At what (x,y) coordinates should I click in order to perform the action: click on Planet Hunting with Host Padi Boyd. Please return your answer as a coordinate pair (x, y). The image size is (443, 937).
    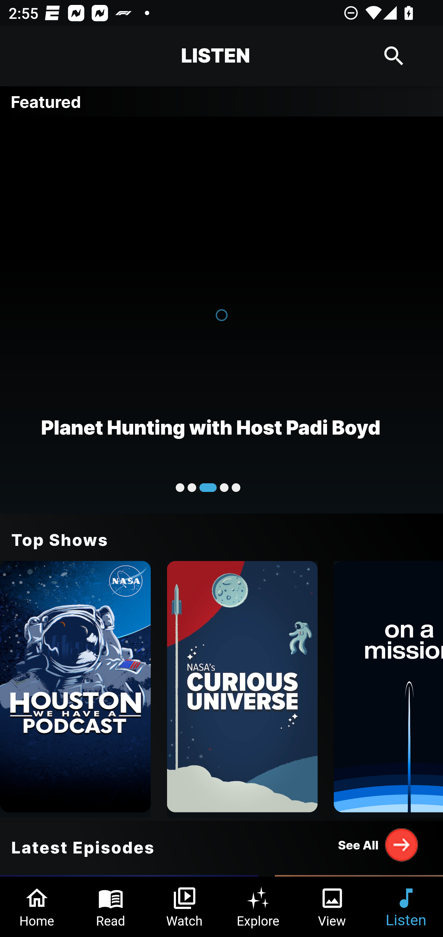
    Looking at the image, I should click on (221, 314).